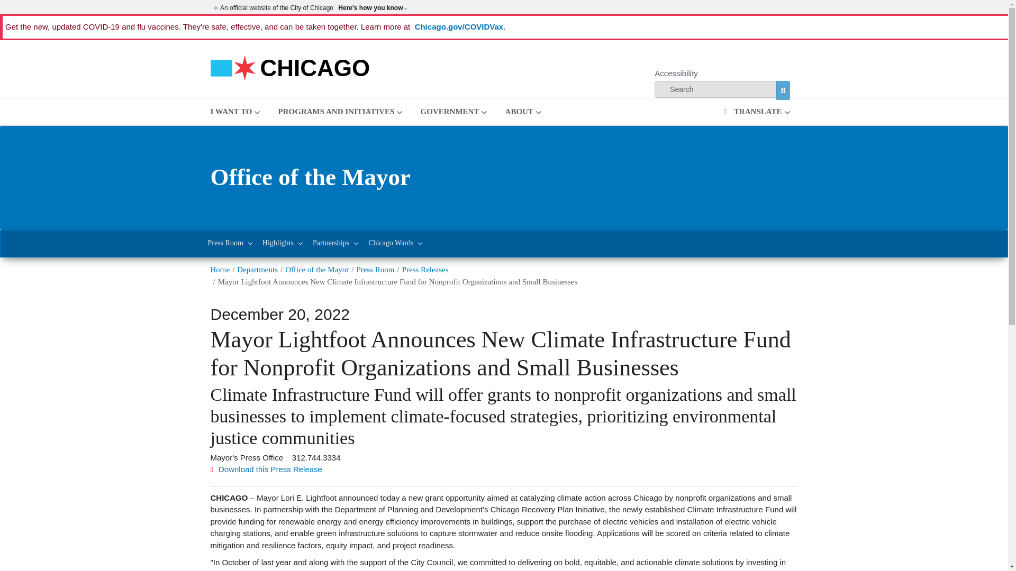 This screenshot has width=1016, height=571. Describe the element at coordinates (290, 67) in the screenshot. I see `Home` at that location.